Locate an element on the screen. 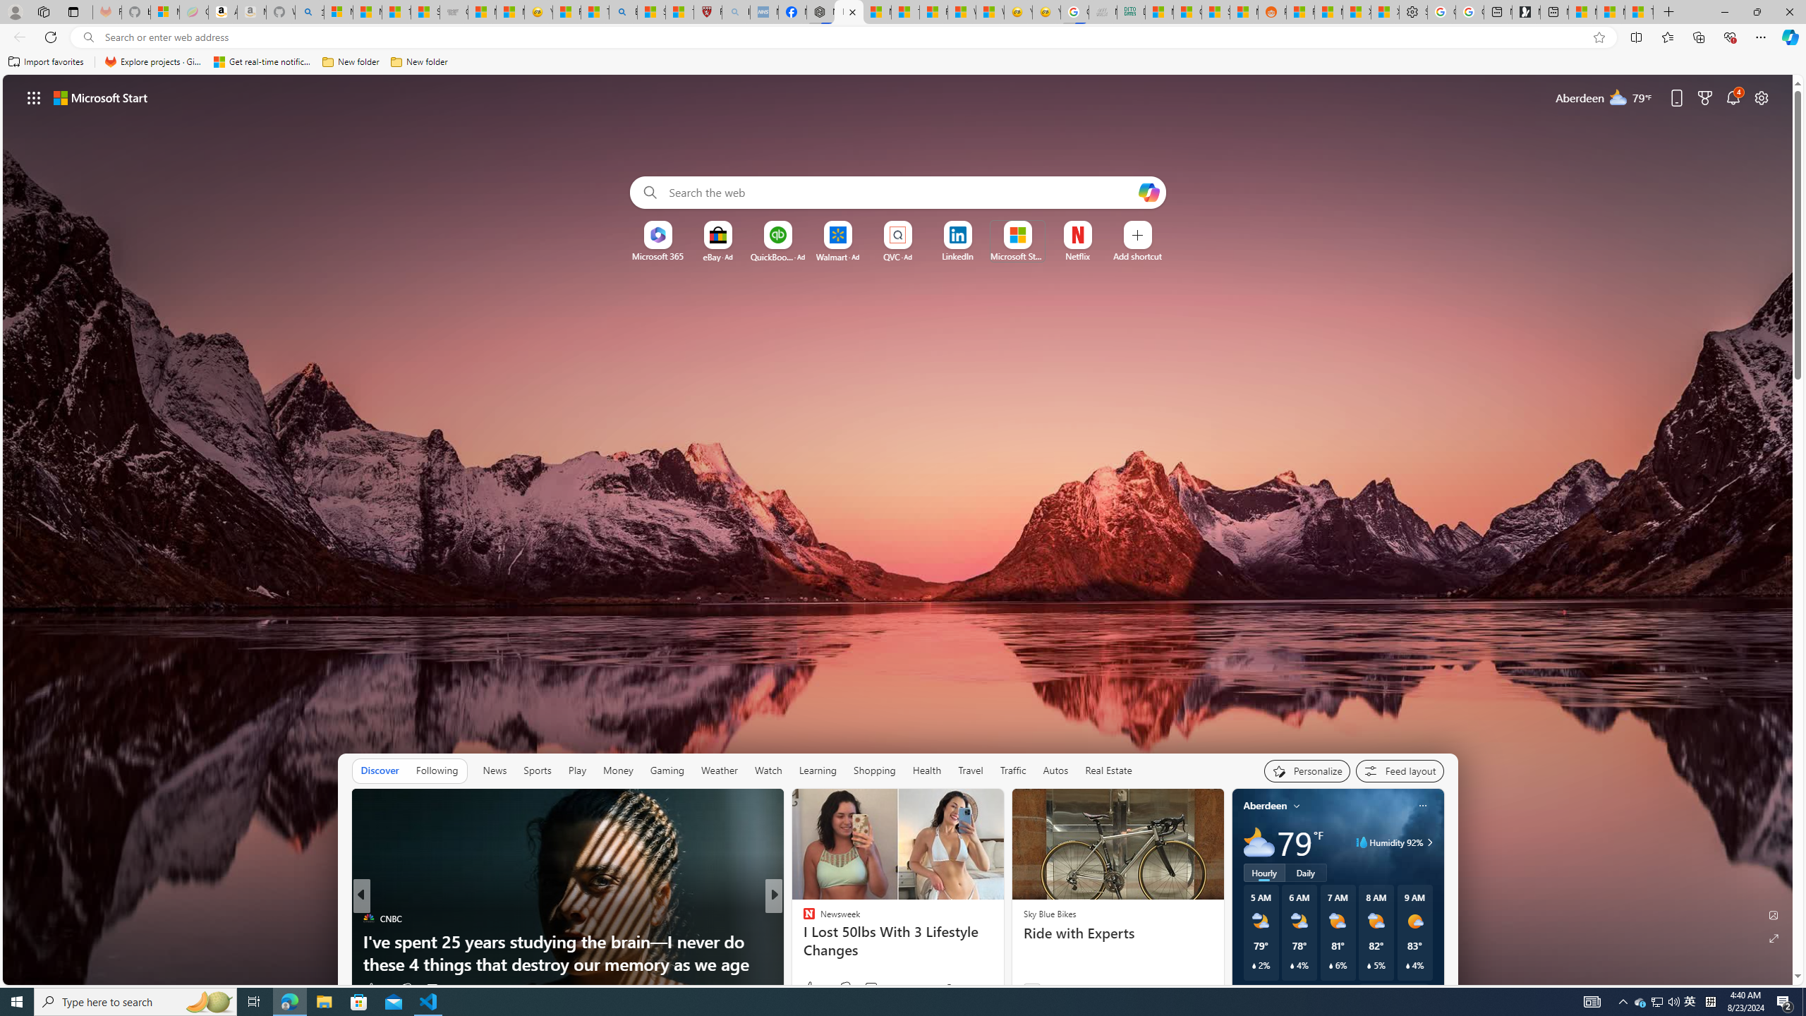 This screenshot has width=1806, height=1016. Add a site is located at coordinates (1137, 256).